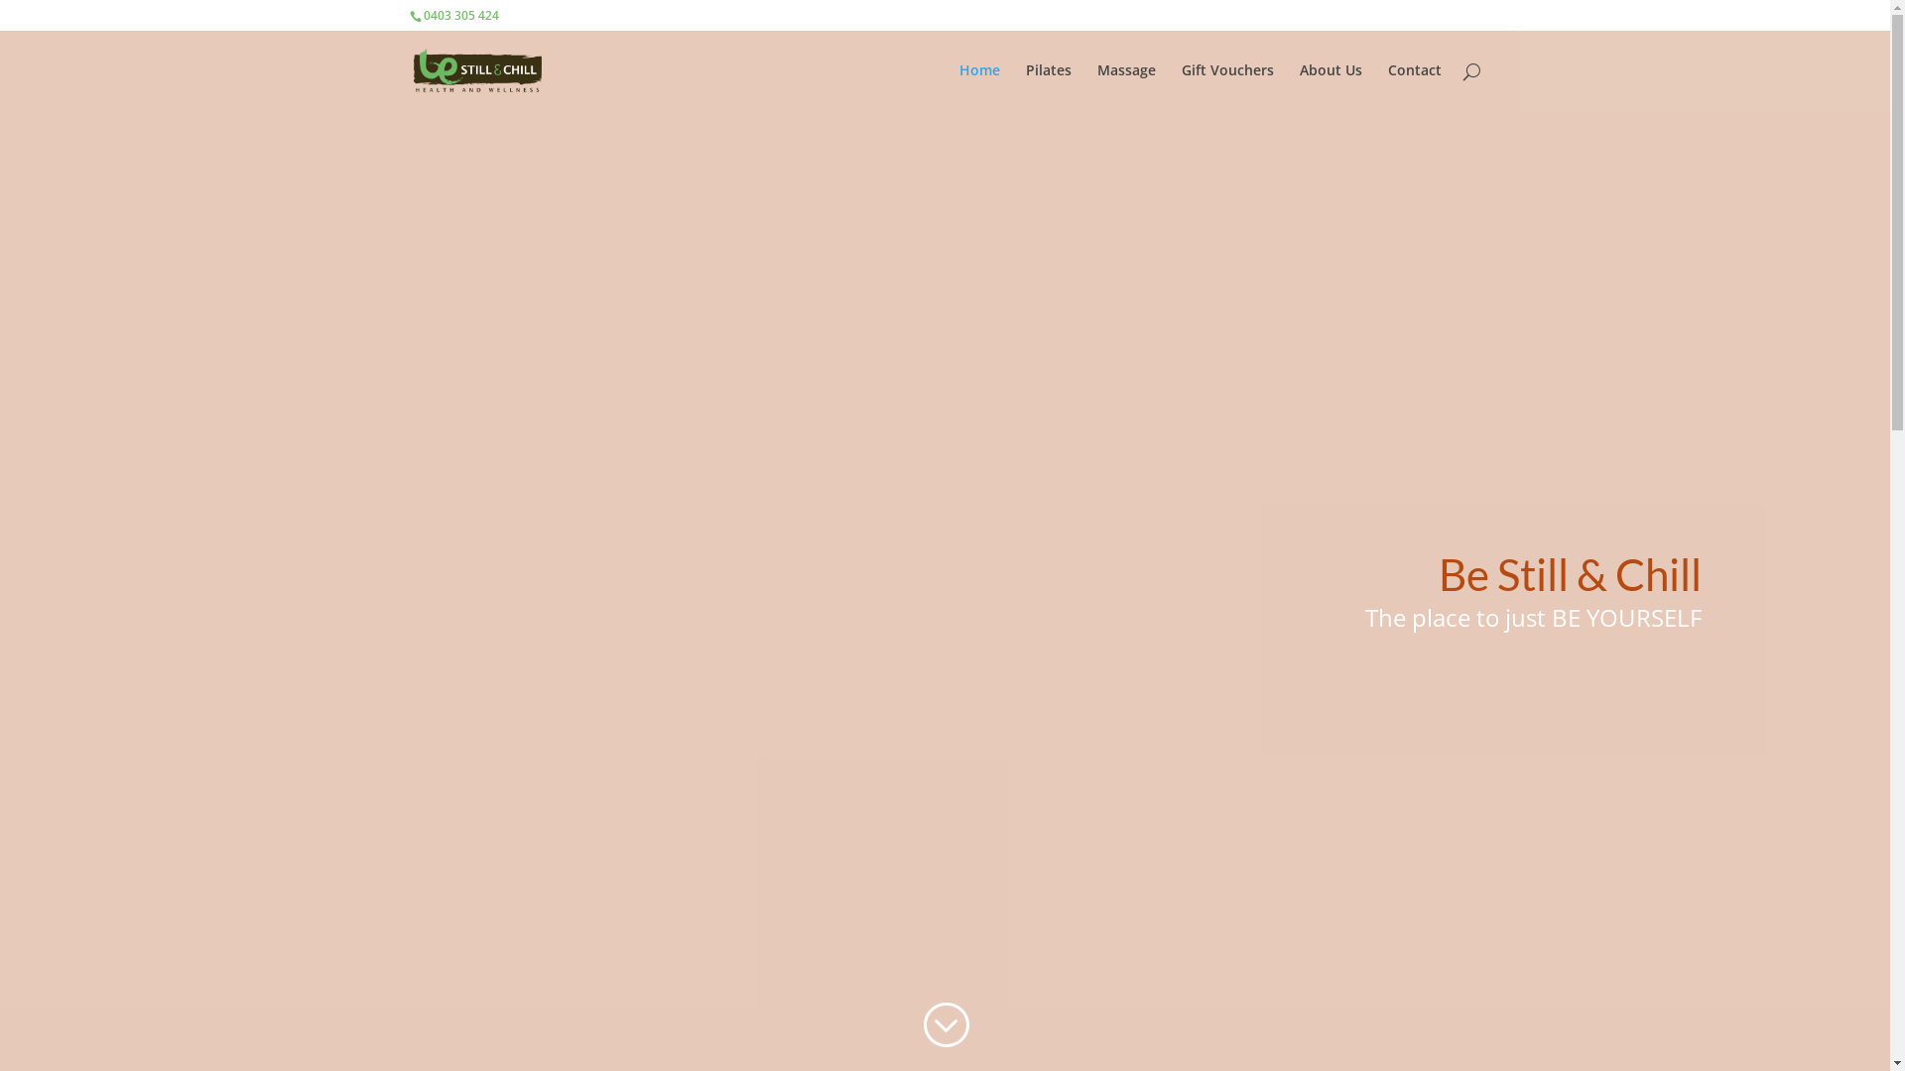 The height and width of the screenshot is (1071, 1905). Describe the element at coordinates (1332, 87) in the screenshot. I see `About Us` at that location.